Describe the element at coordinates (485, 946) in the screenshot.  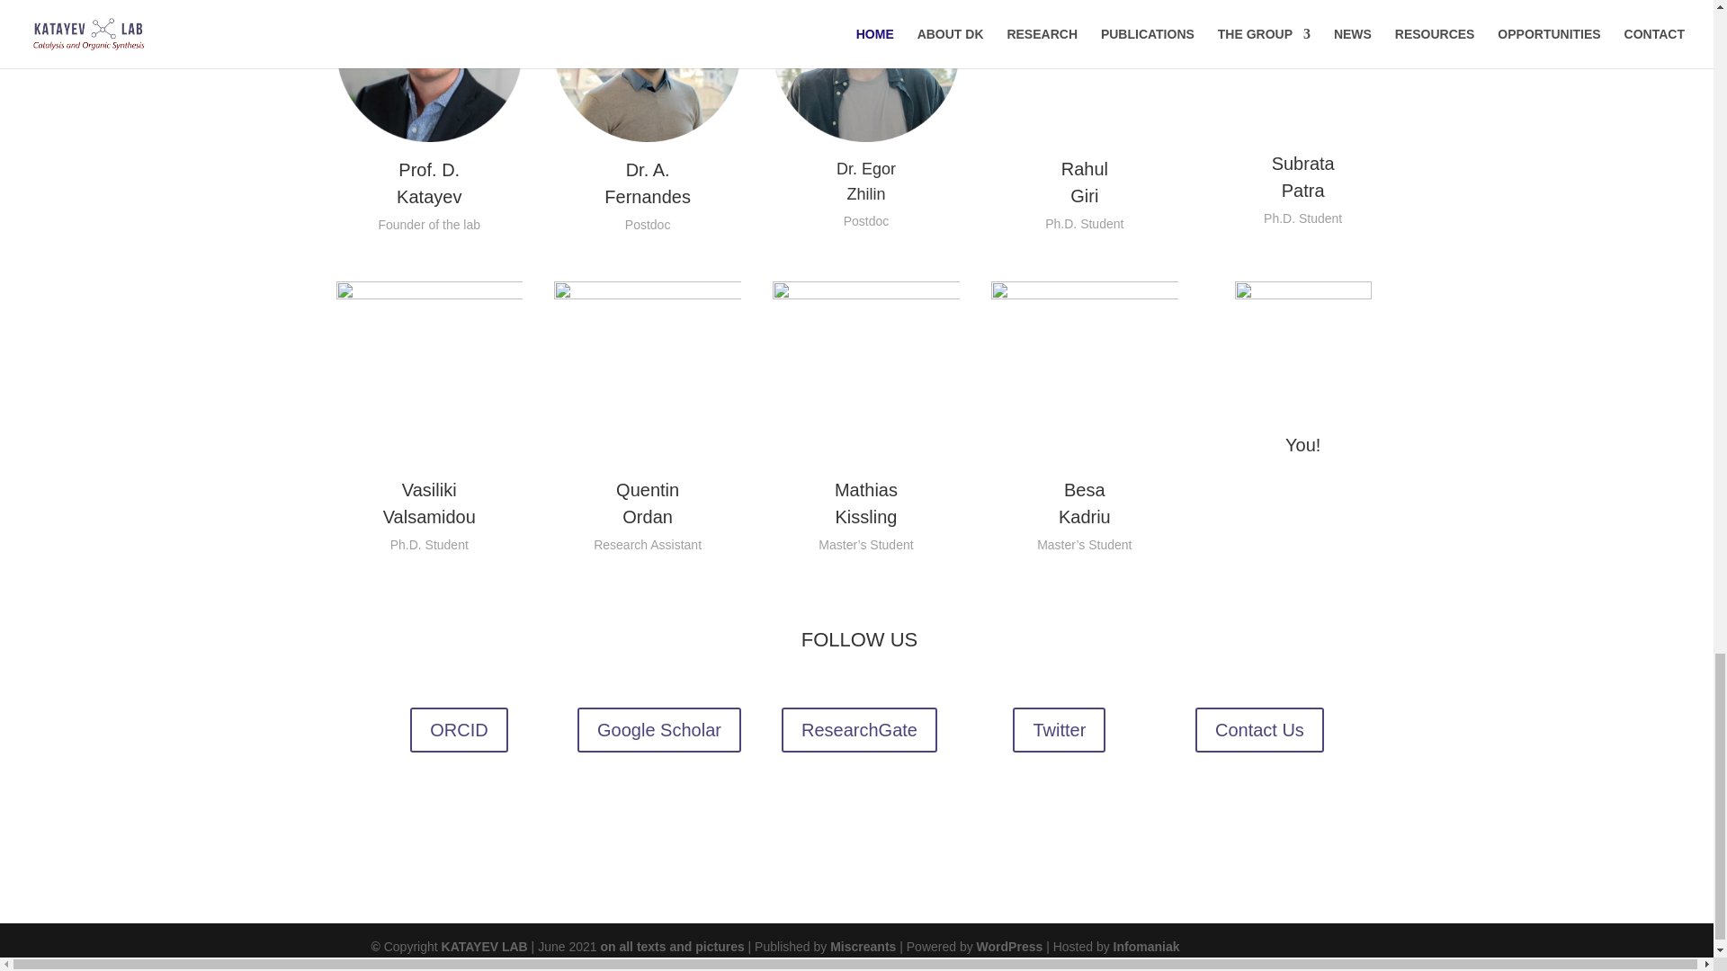
I see `KATAYEV LAB` at that location.